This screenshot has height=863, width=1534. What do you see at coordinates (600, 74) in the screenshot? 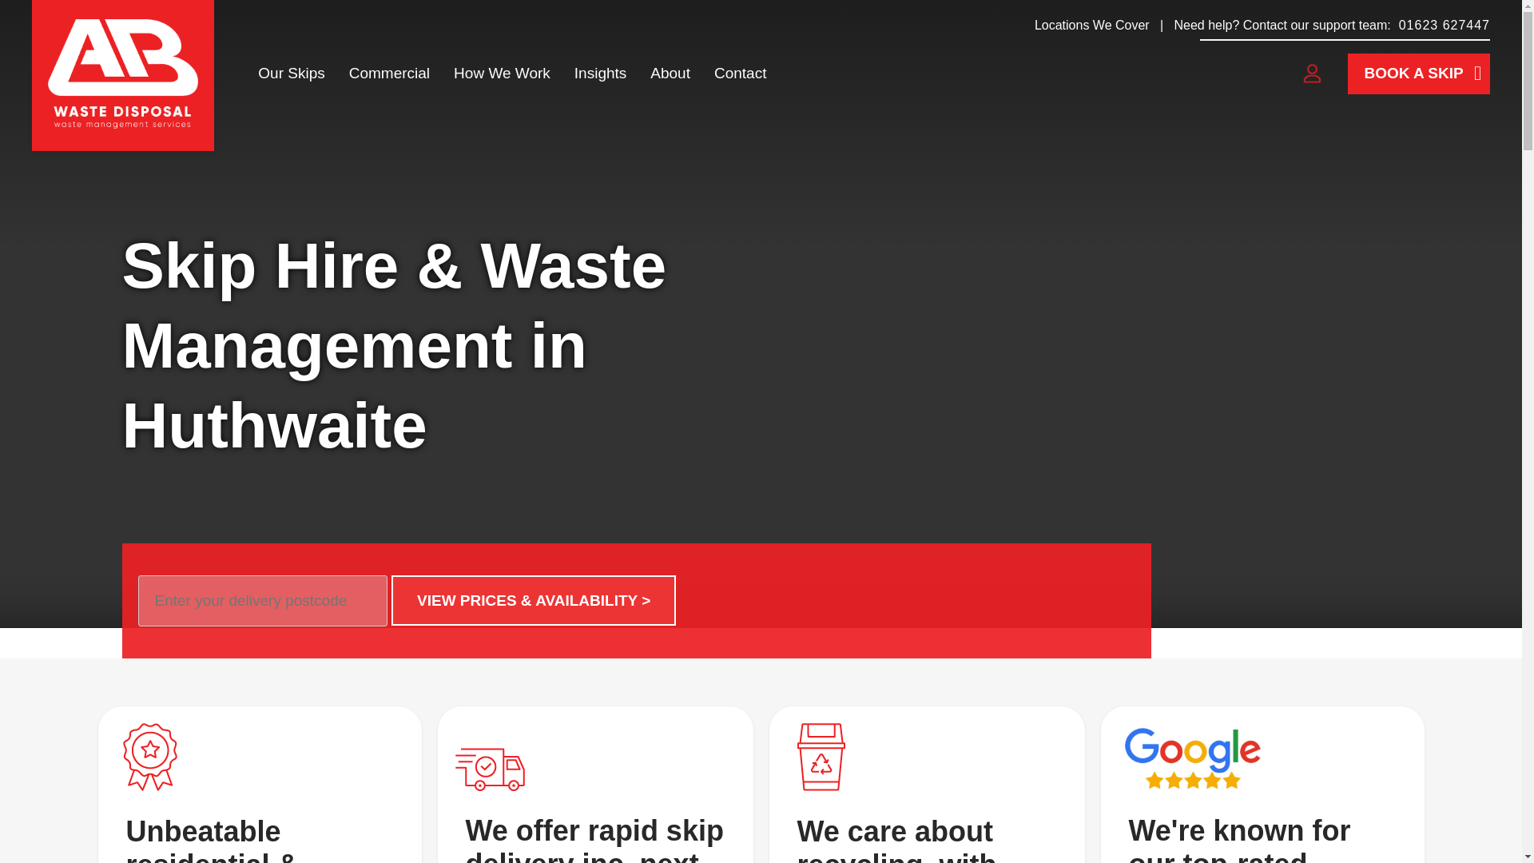
I see `Insights` at bounding box center [600, 74].